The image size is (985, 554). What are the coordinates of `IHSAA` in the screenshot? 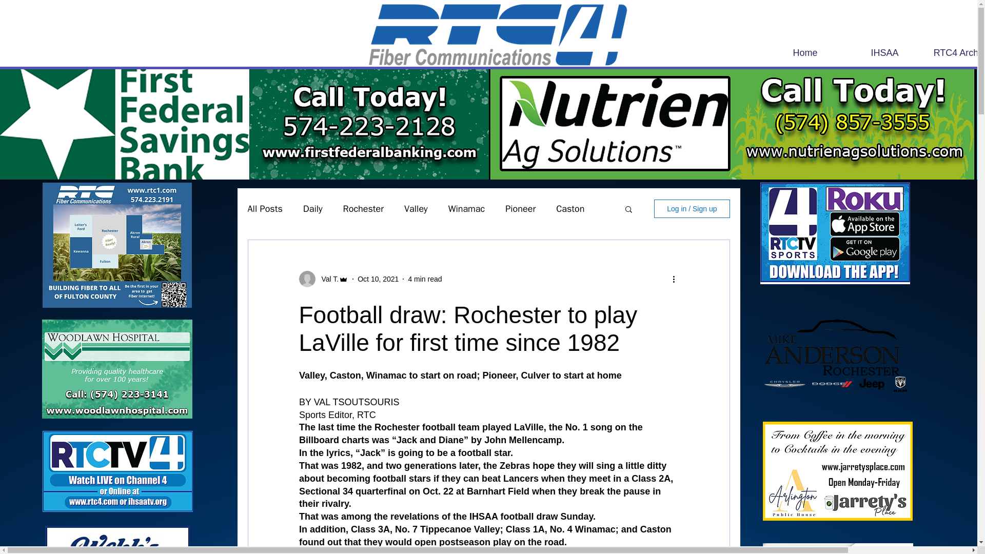 It's located at (884, 52).